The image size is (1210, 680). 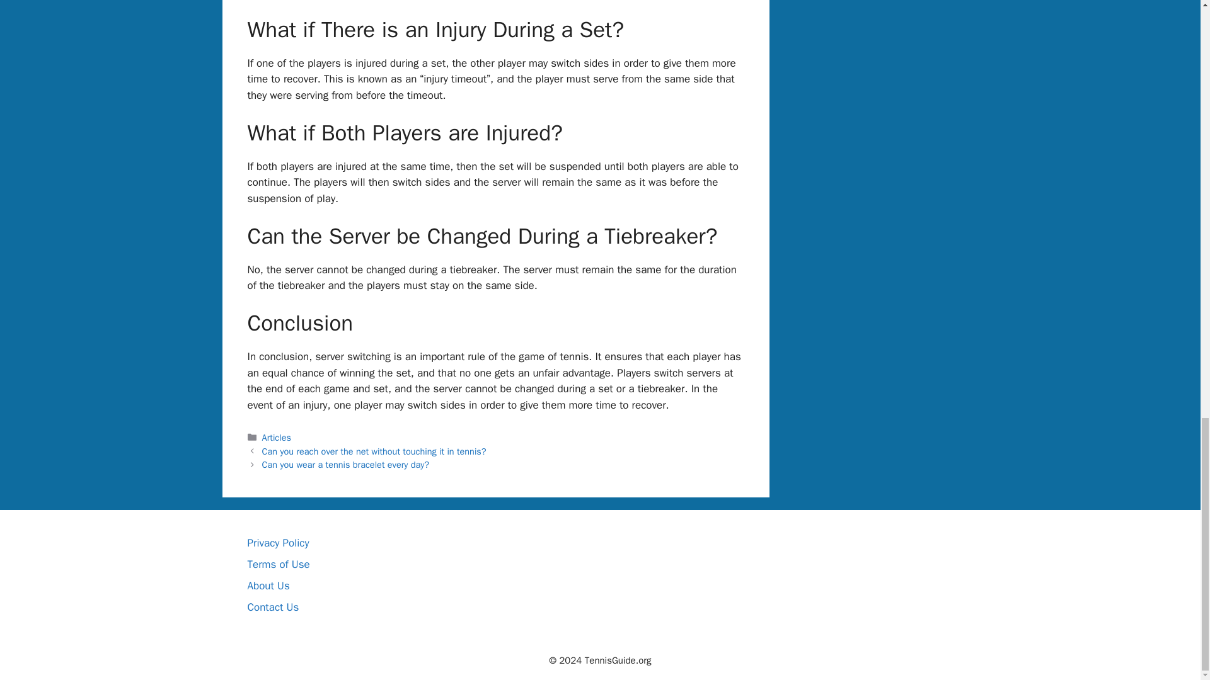 I want to click on Terms of Use, so click(x=278, y=564).